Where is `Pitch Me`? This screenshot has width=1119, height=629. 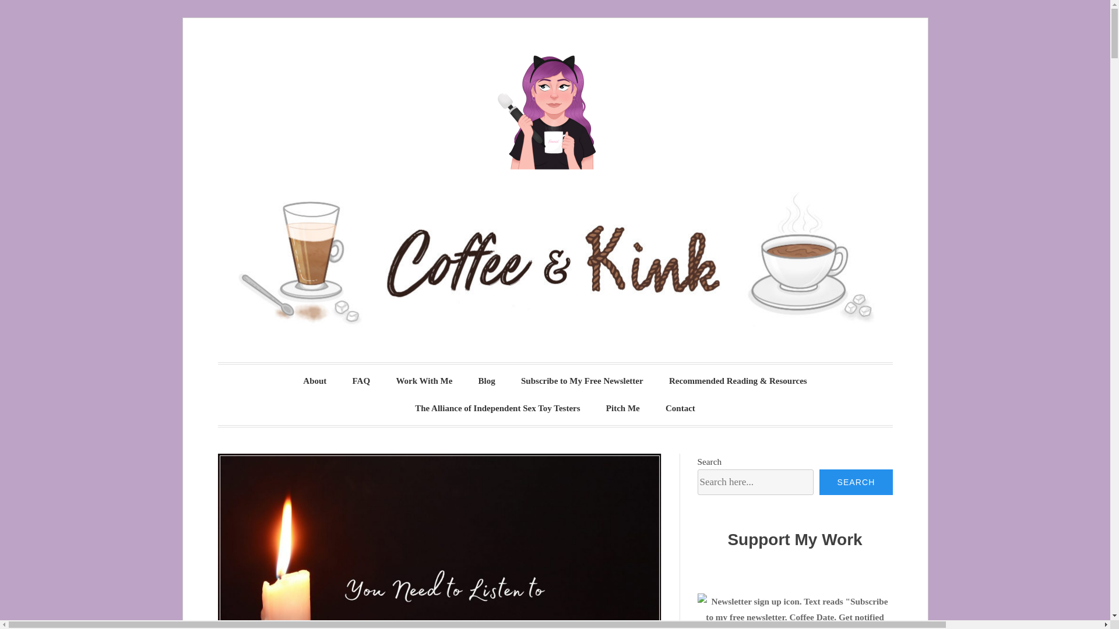
Pitch Me is located at coordinates (622, 408).